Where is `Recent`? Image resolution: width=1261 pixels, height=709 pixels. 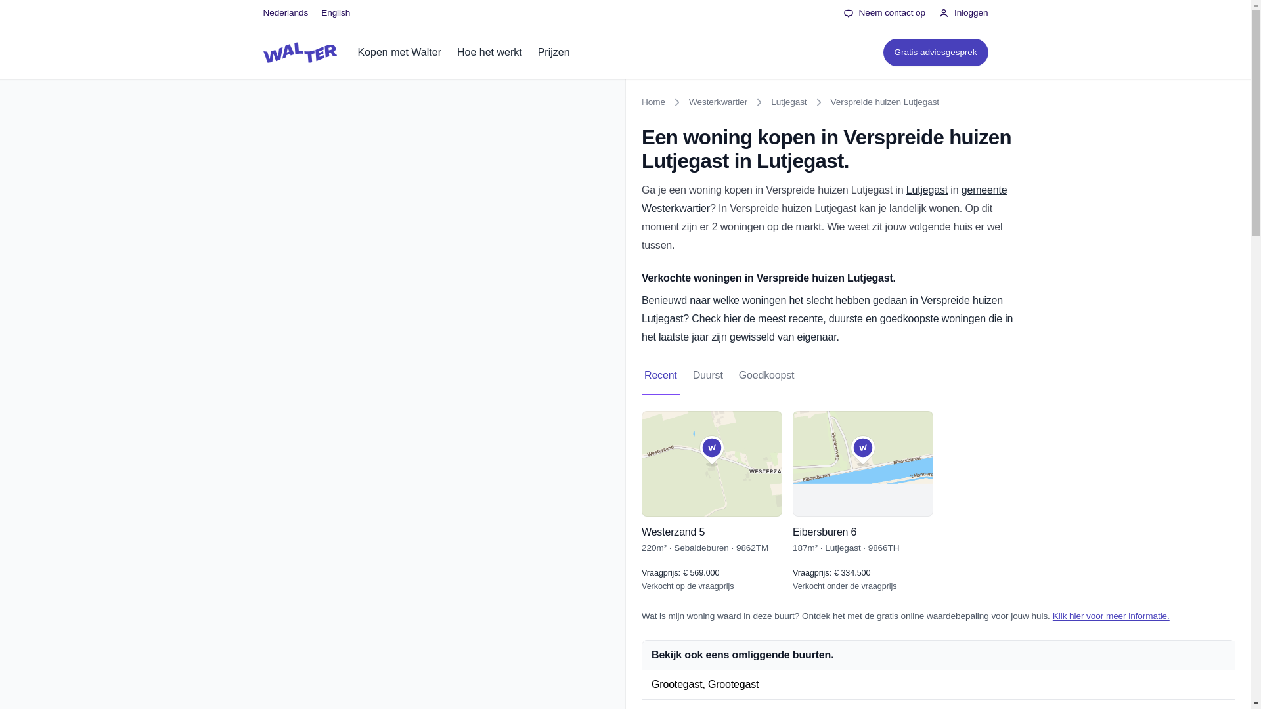
Recent is located at coordinates (927, 190).